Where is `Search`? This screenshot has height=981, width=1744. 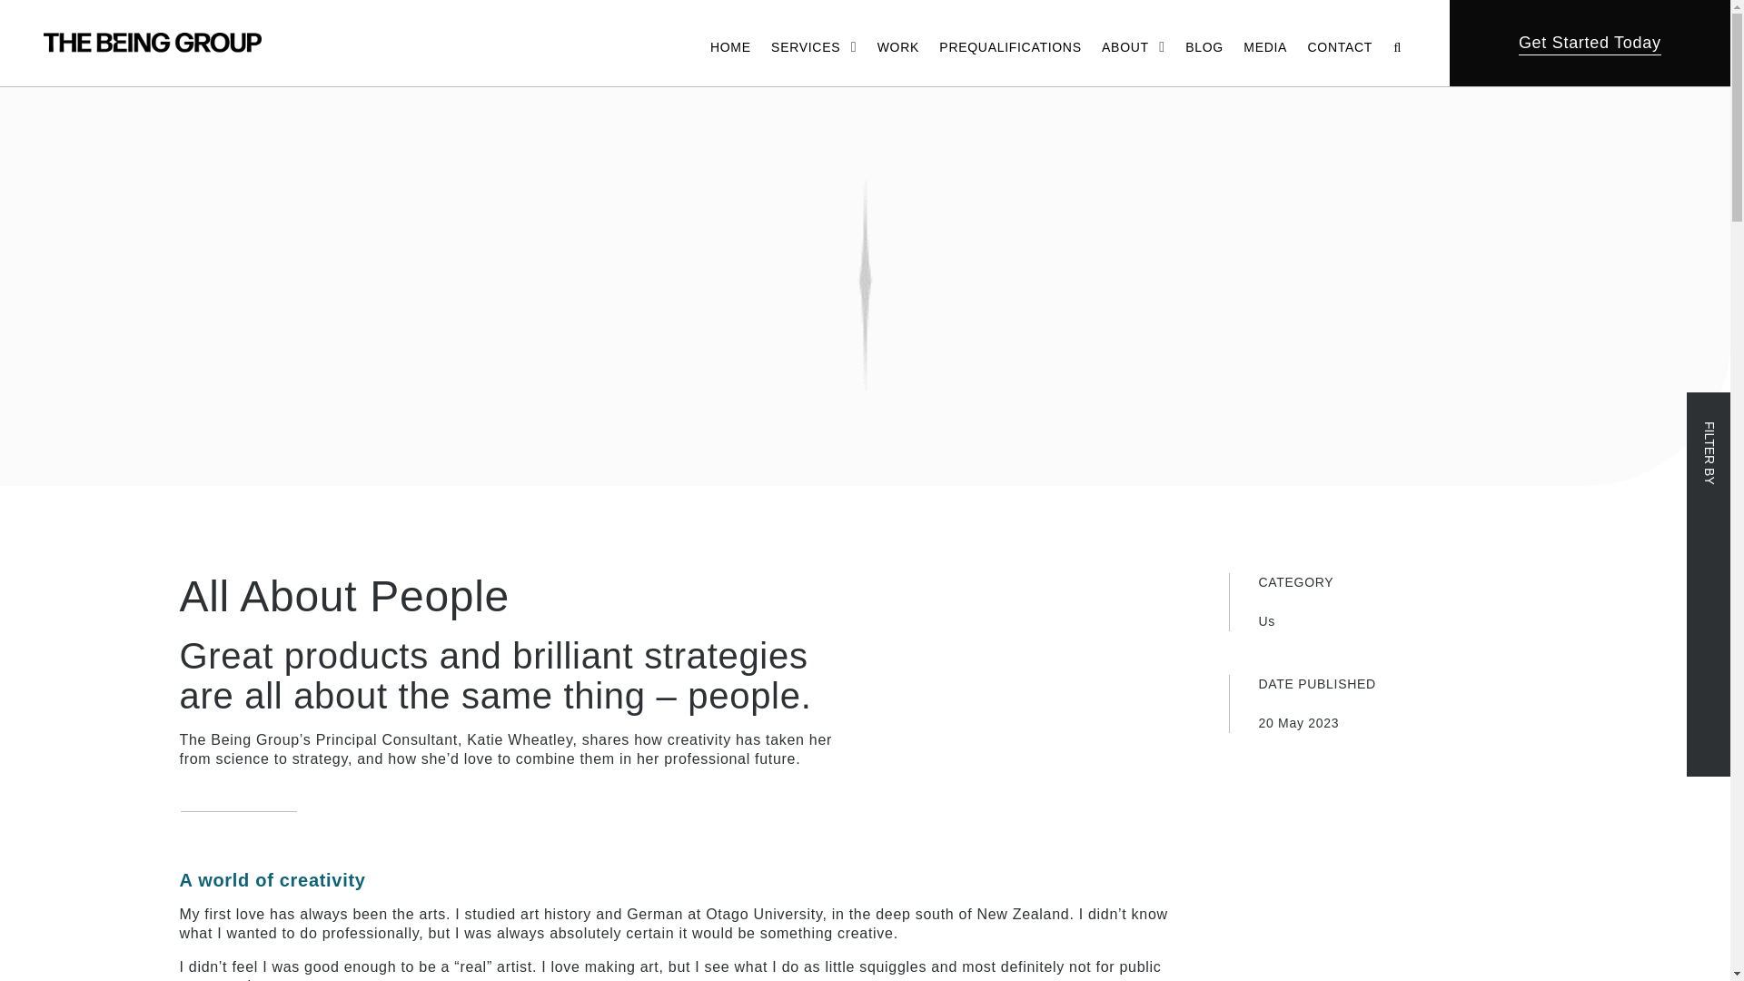 Search is located at coordinates (1660, 67).